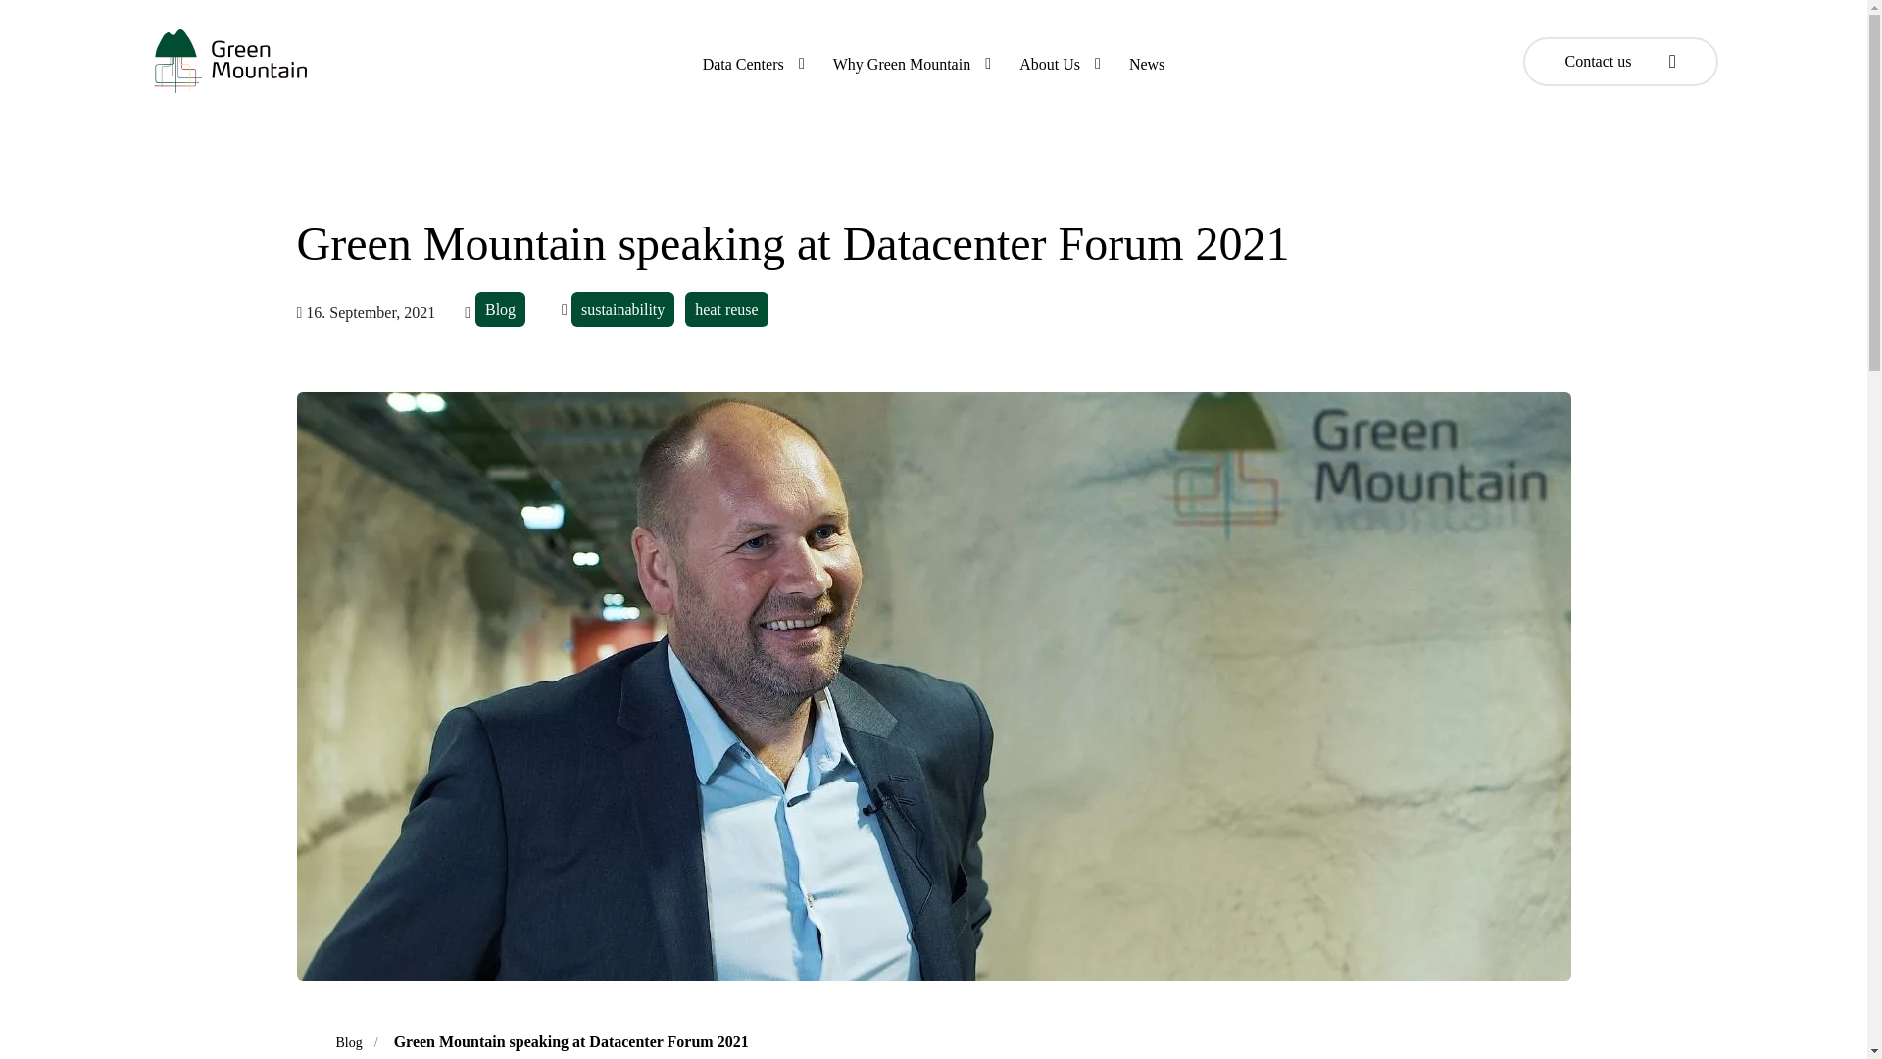  What do you see at coordinates (743, 63) in the screenshot?
I see `Data Centers` at bounding box center [743, 63].